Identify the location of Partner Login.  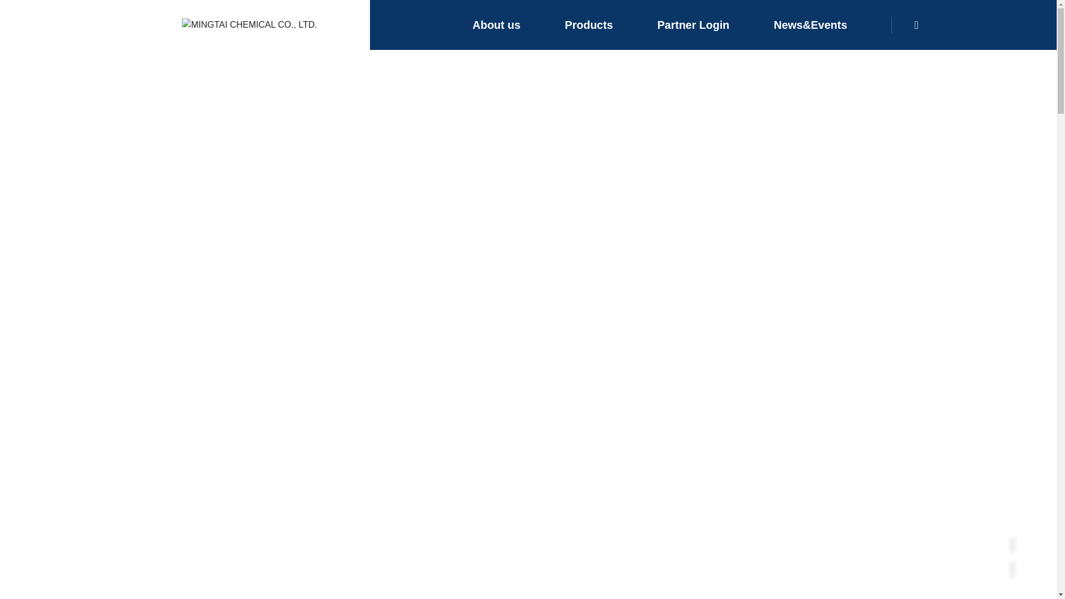
(693, 24).